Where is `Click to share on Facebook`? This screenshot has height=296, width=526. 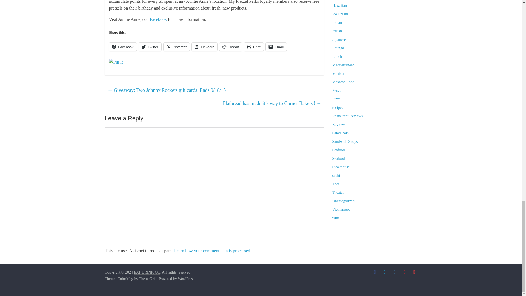
Click to share on Facebook is located at coordinates (123, 47).